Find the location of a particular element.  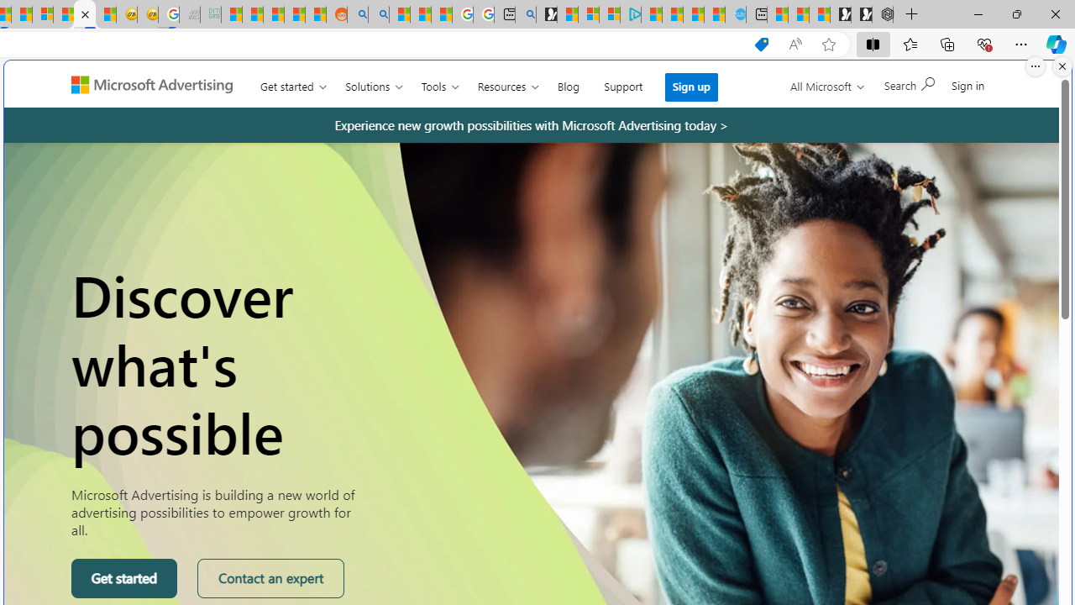

Sign up is located at coordinates (692, 87).